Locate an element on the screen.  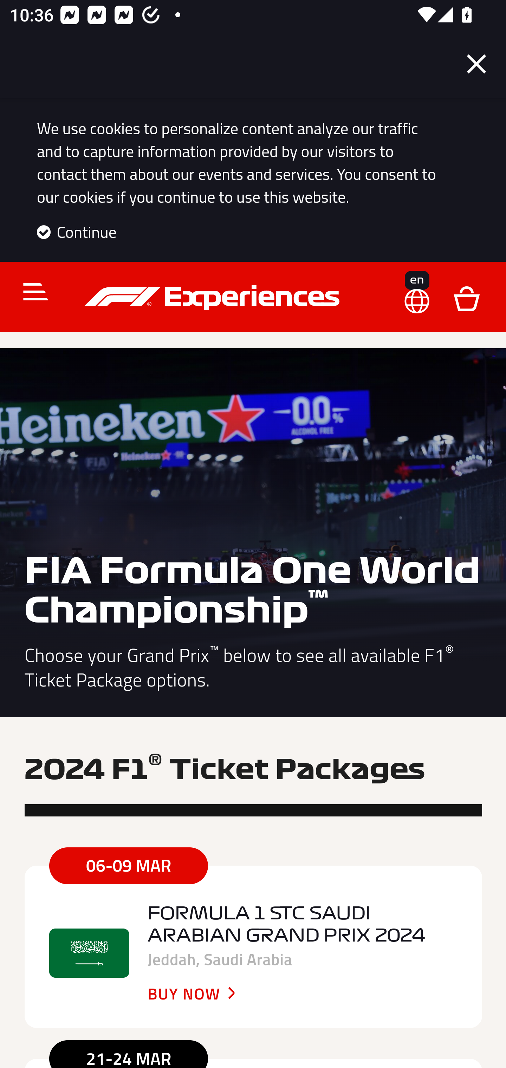
f1experiences is located at coordinates (214, 298).